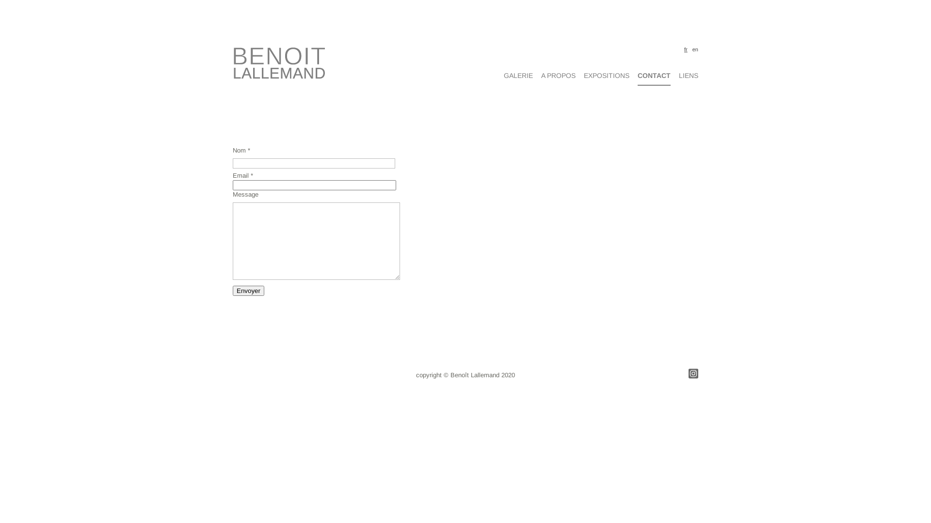  Describe the element at coordinates (559, 76) in the screenshot. I see `A PROPOS` at that location.